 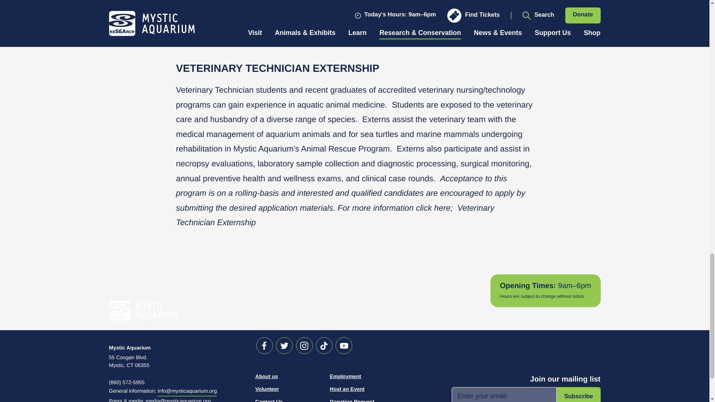 What do you see at coordinates (335, 216) in the screenshot?
I see `Vet Tech Externship` at bounding box center [335, 216].